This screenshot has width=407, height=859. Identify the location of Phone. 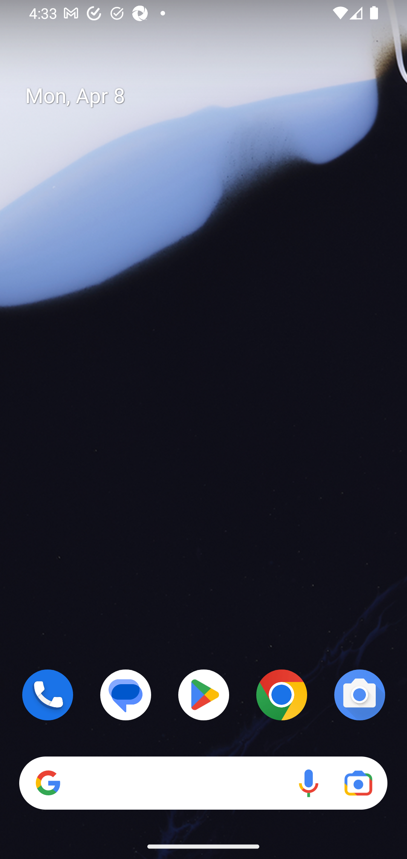
(47, 695).